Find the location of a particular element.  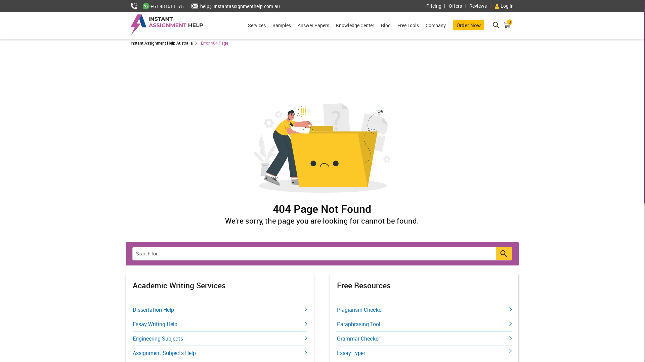

Instant Assignment Help Australia is located at coordinates (165, 43).